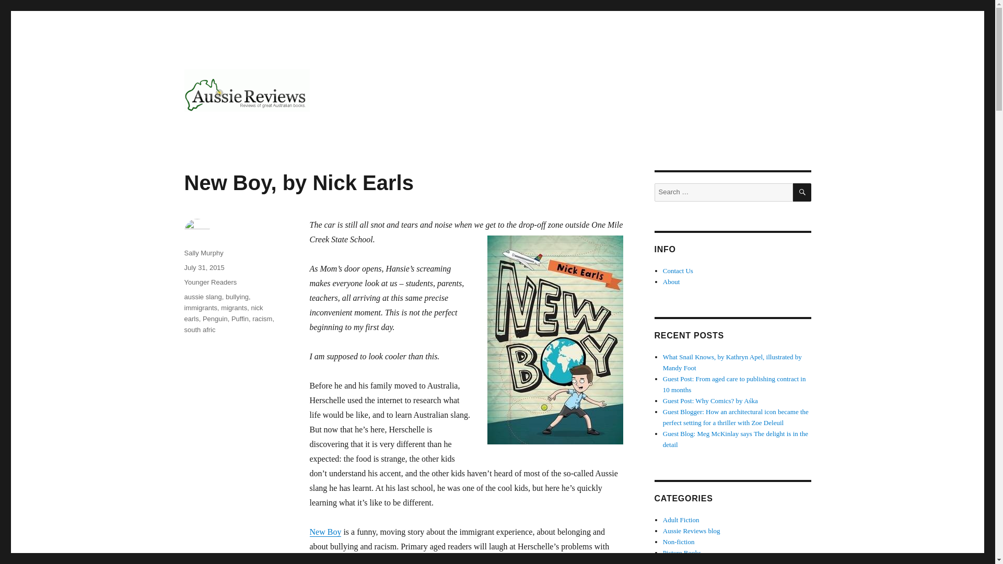 This screenshot has height=564, width=1003. Describe the element at coordinates (692, 531) in the screenshot. I see `Aussie Reviews blog` at that location.